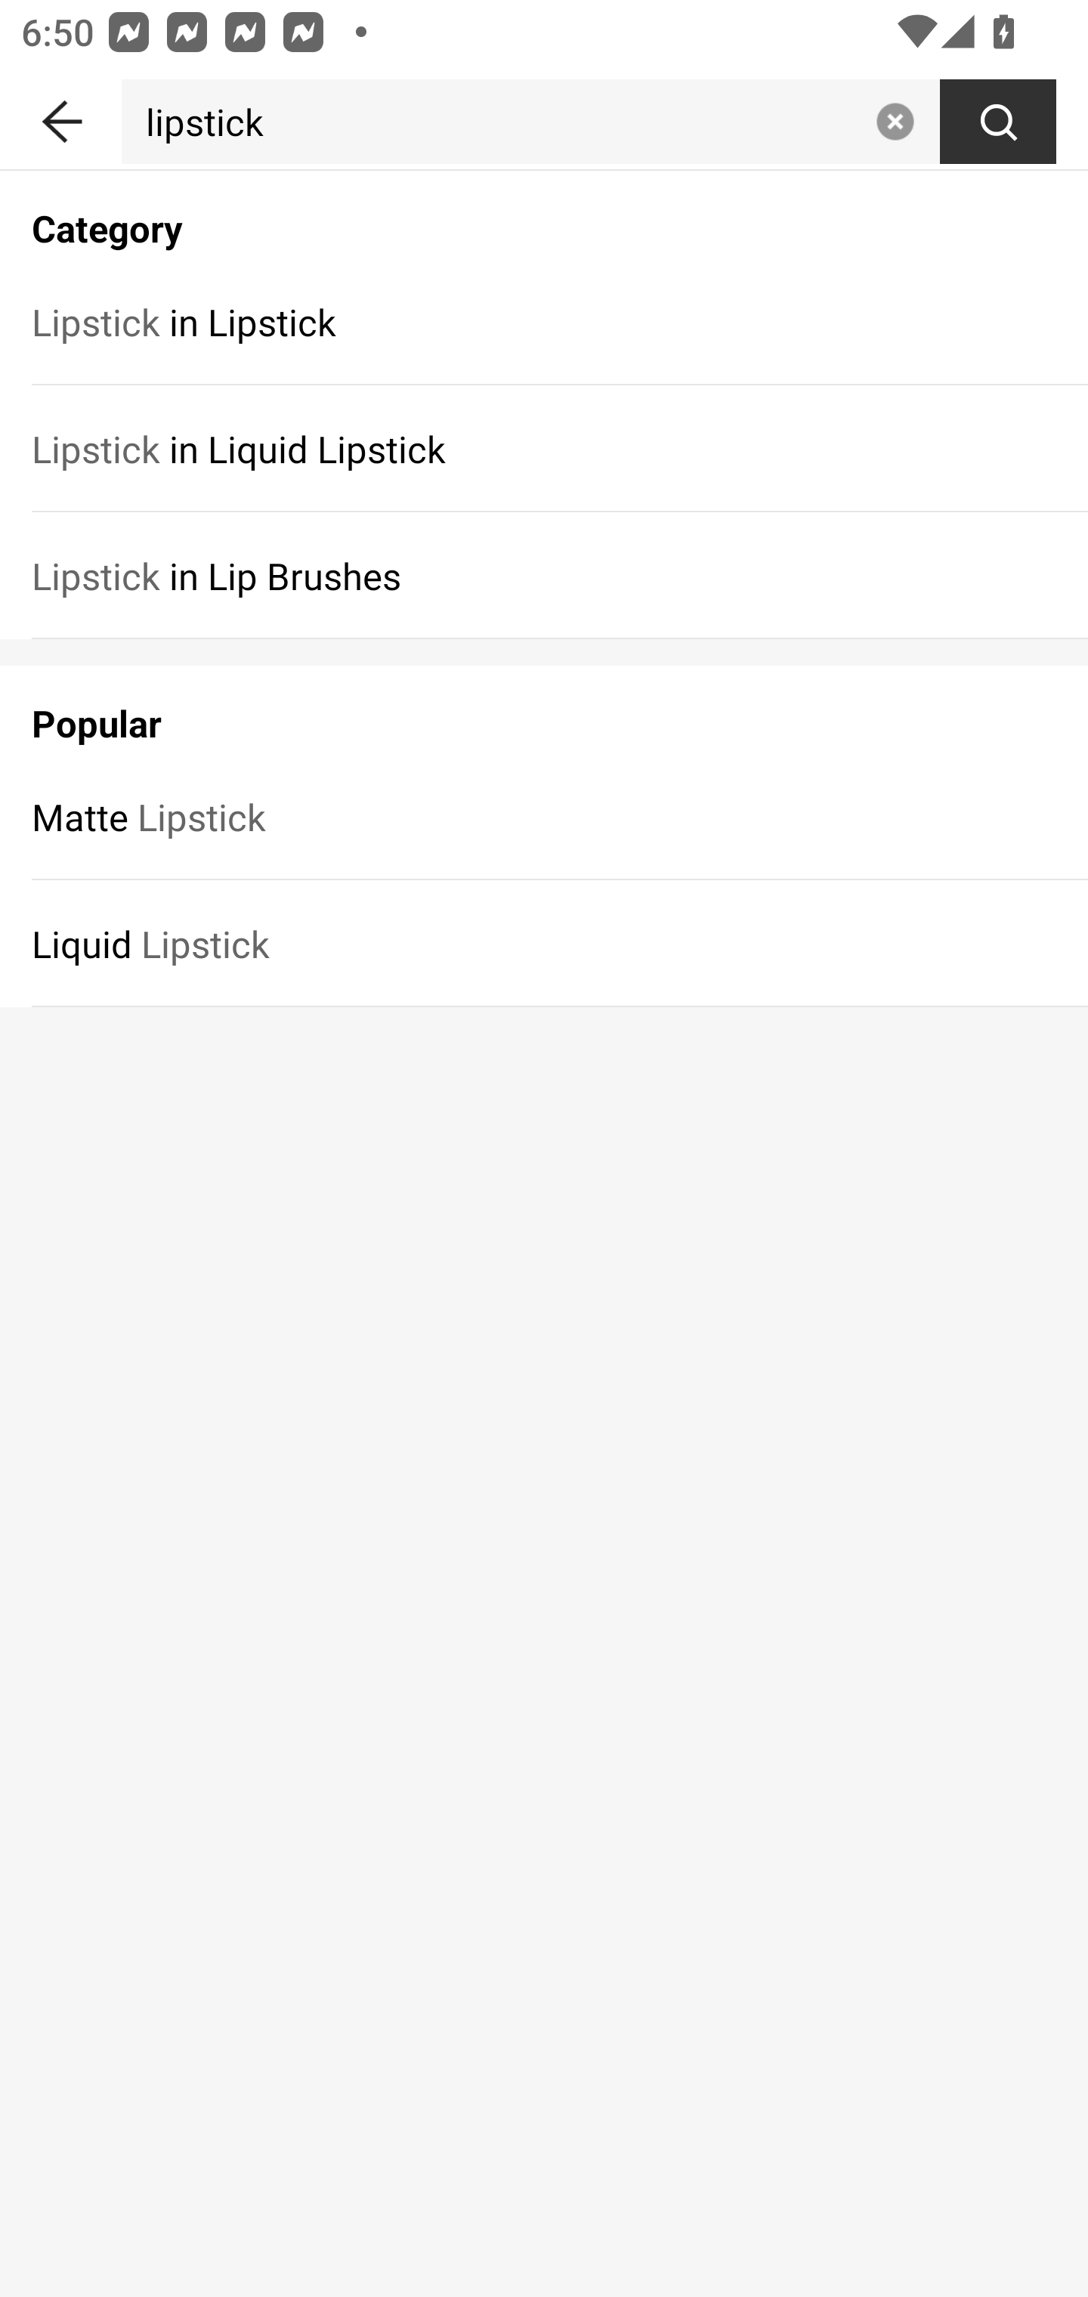 Image resolution: width=1088 pixels, height=2297 pixels. What do you see at coordinates (895, 121) in the screenshot?
I see `Clear` at bounding box center [895, 121].